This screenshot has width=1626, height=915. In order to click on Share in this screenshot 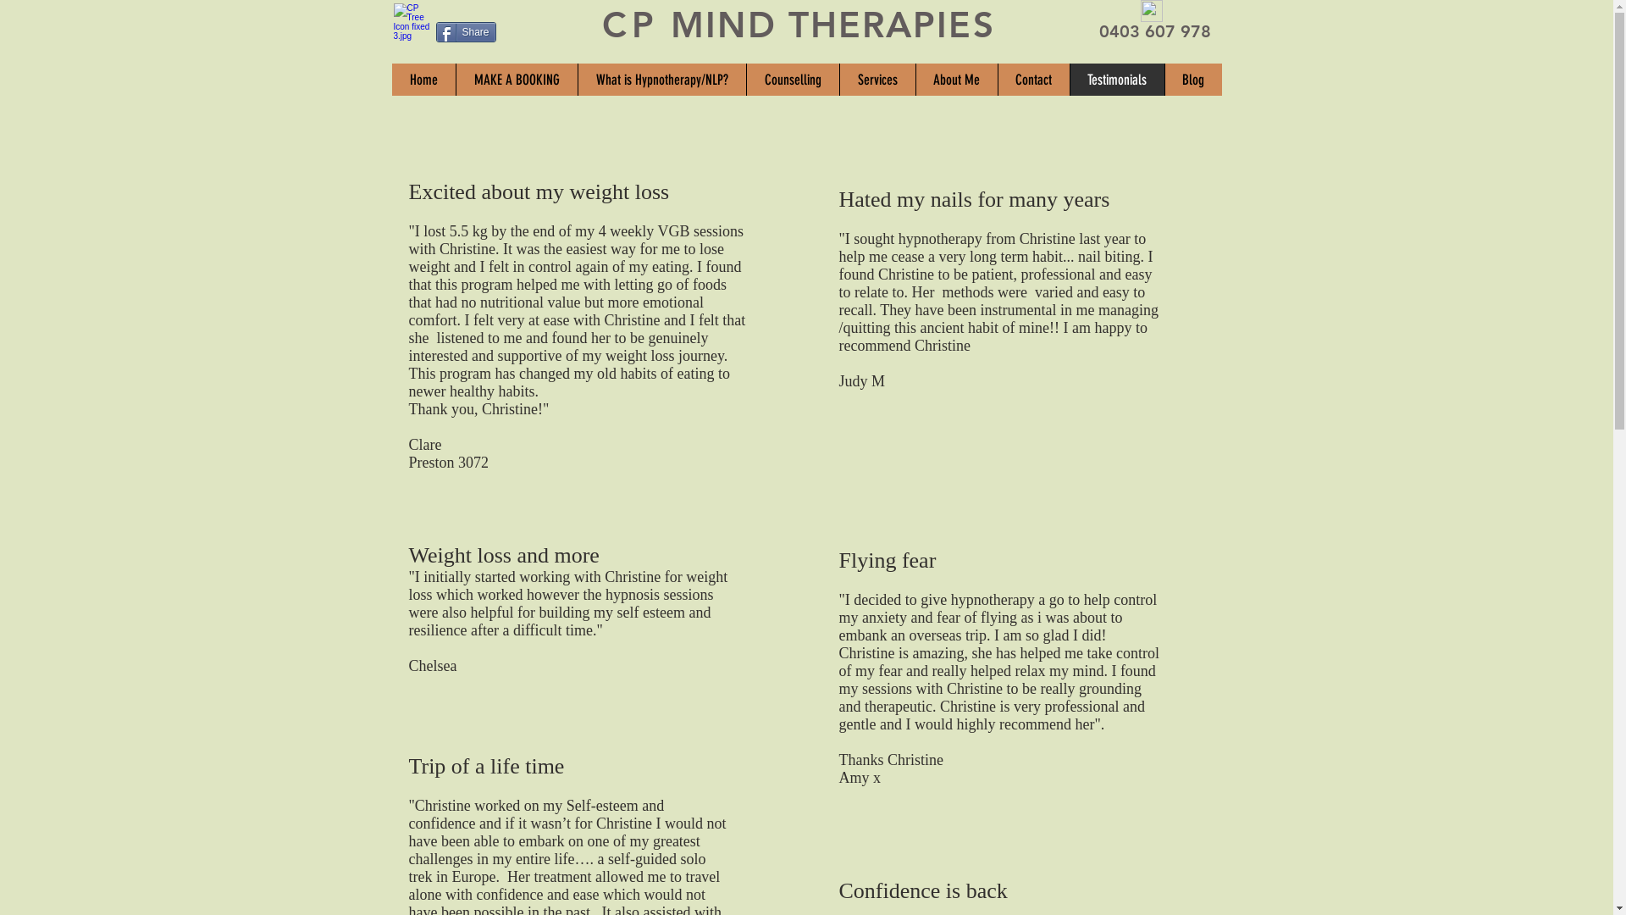, I will do `click(466, 32)`.